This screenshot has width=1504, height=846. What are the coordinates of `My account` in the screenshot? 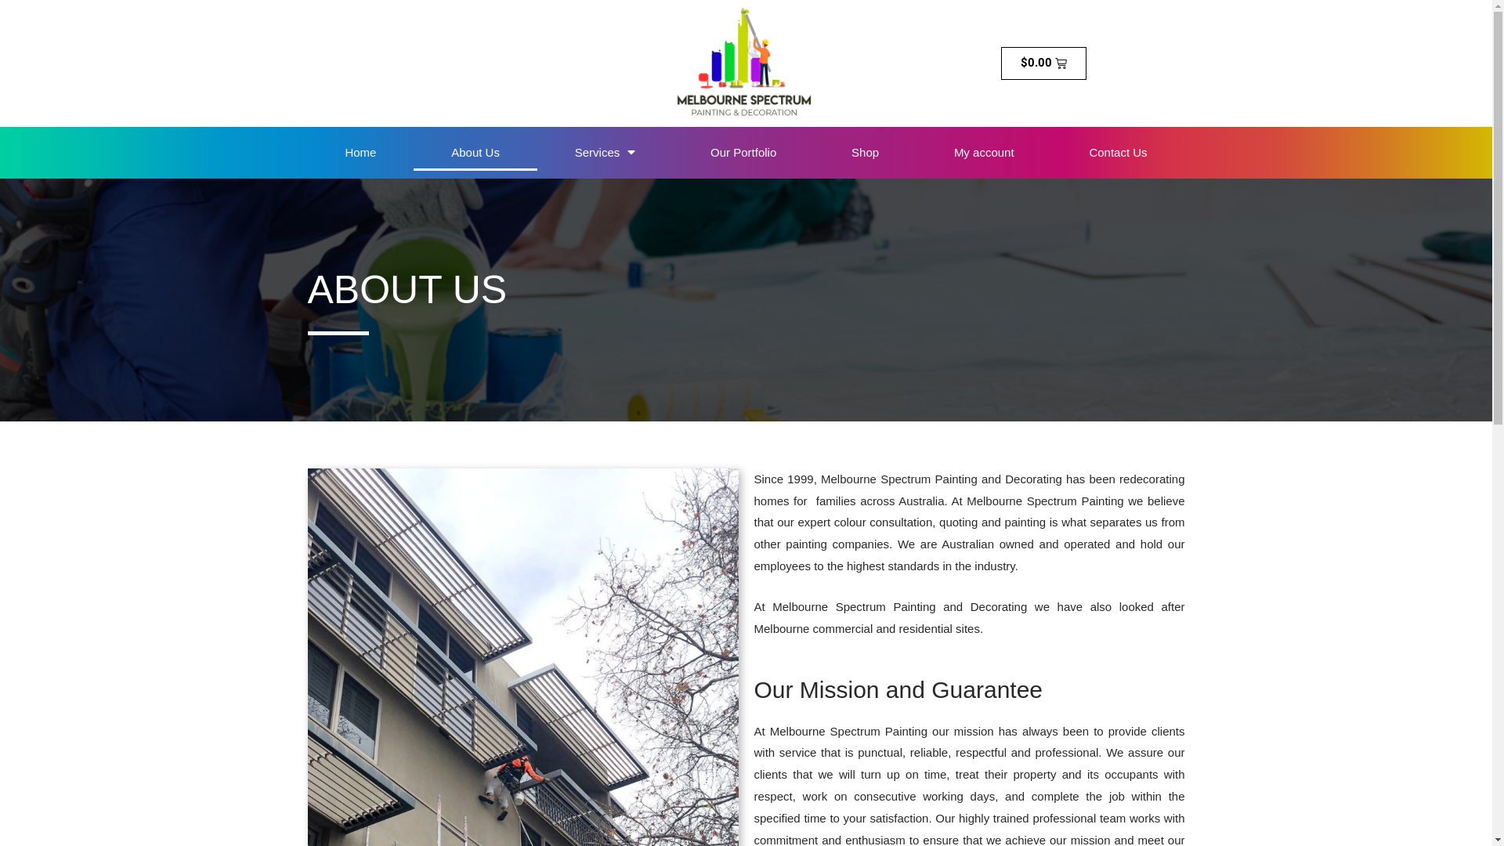 It's located at (984, 153).